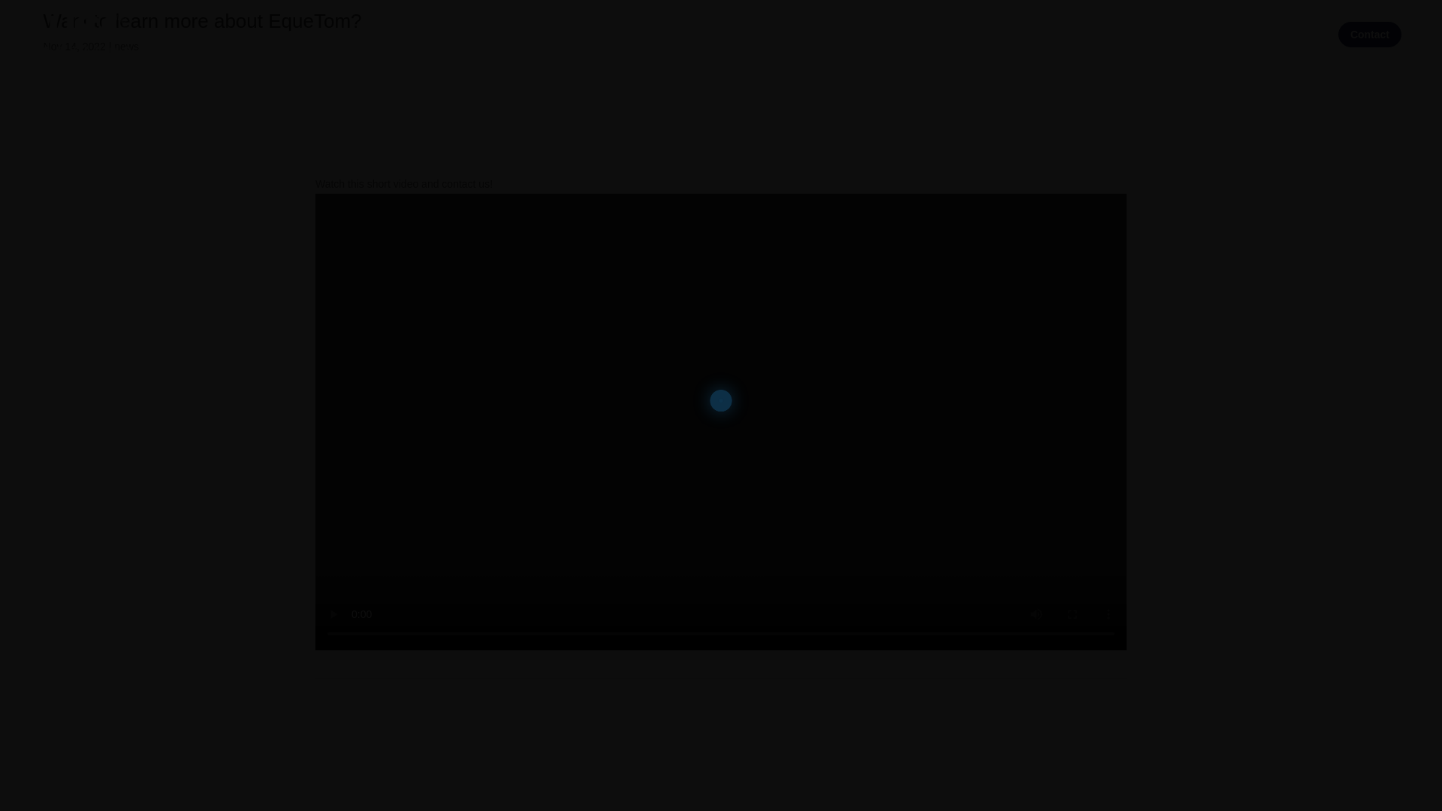 This screenshot has height=811, width=1442. I want to click on Services, so click(338, 47).